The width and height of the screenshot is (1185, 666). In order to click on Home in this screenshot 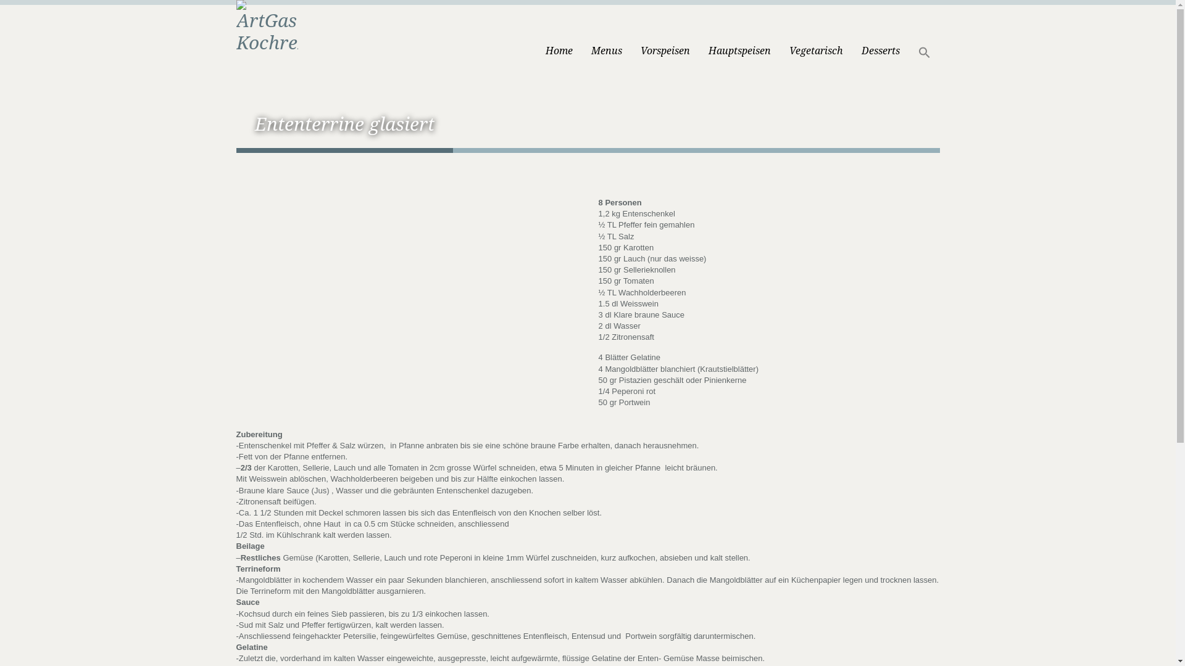, I will do `click(559, 36)`.